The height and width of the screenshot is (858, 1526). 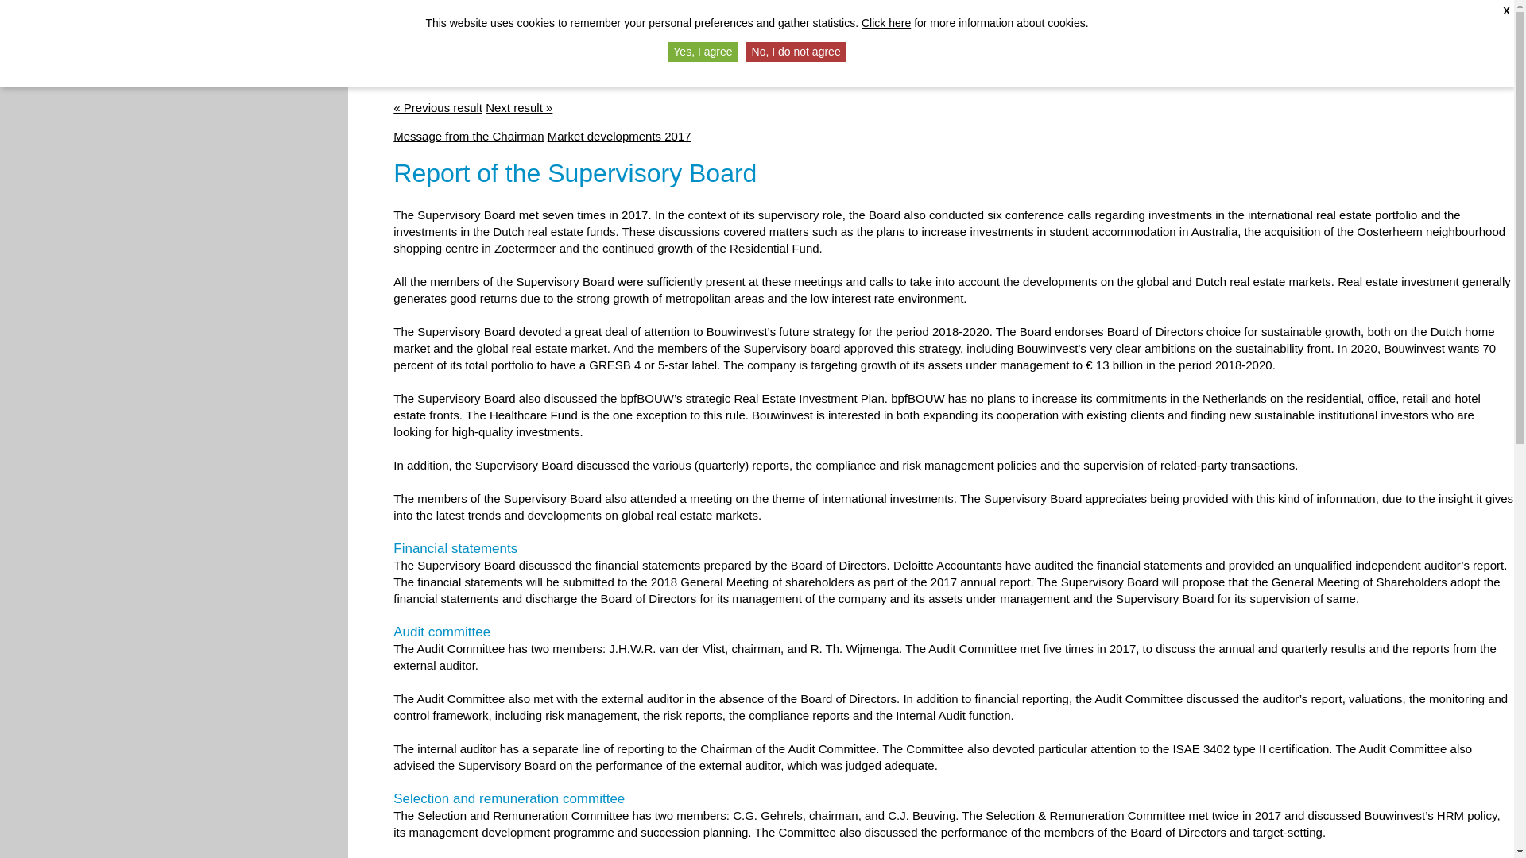 What do you see at coordinates (1507, 11) in the screenshot?
I see `X` at bounding box center [1507, 11].